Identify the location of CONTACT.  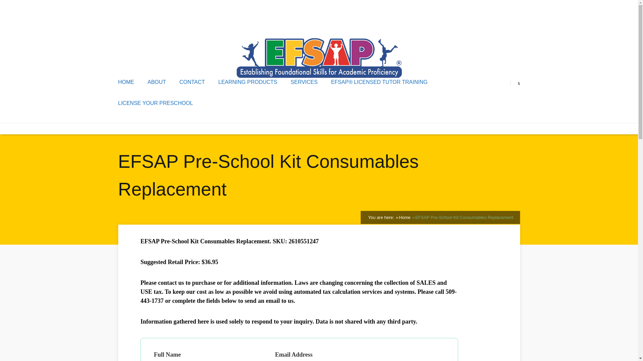
(192, 82).